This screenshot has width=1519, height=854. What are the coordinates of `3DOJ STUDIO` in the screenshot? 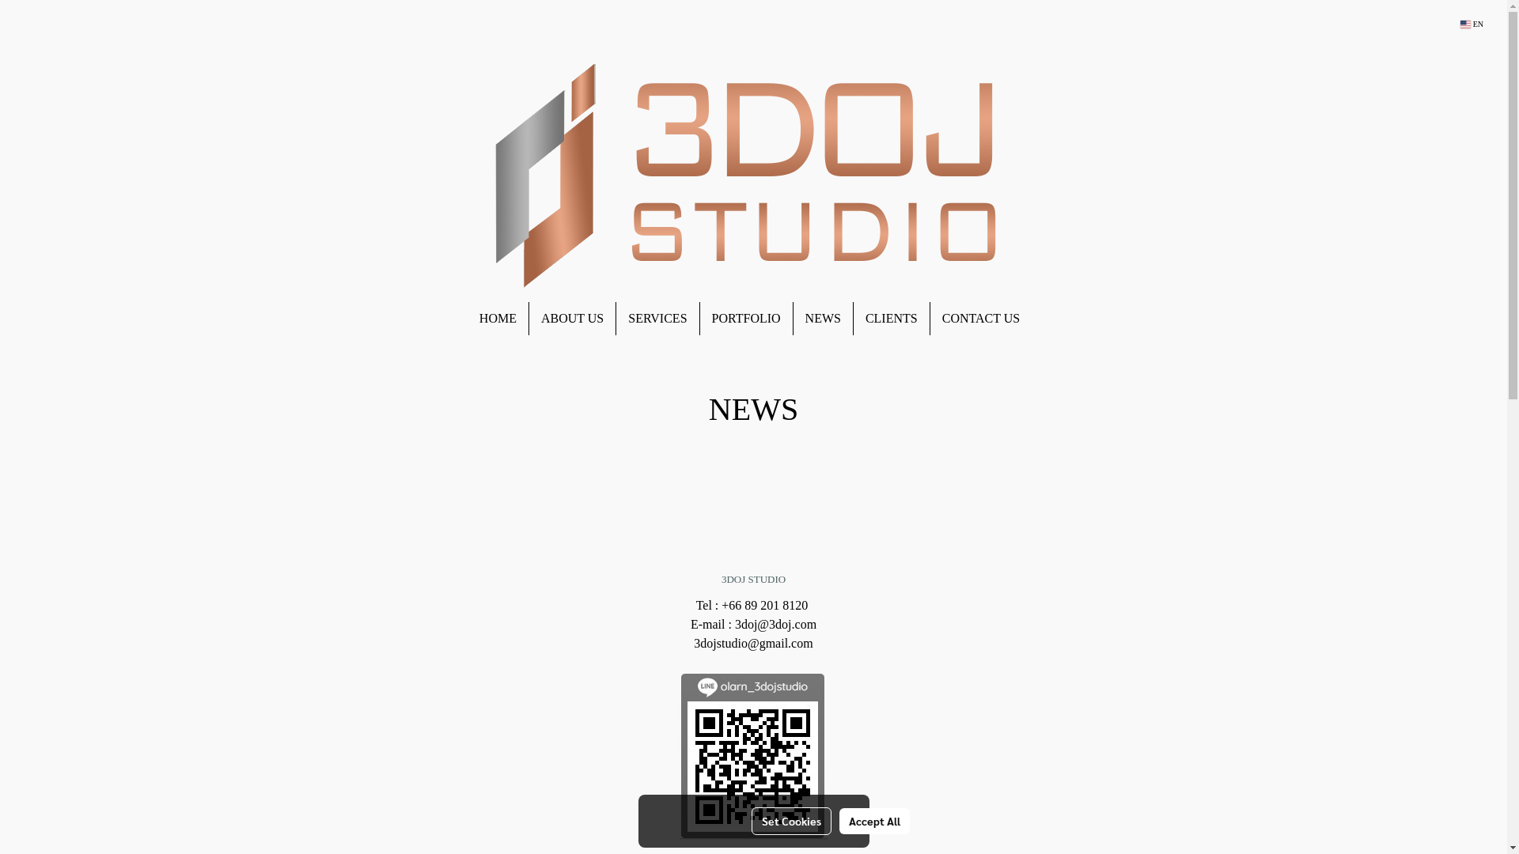 It's located at (753, 579).